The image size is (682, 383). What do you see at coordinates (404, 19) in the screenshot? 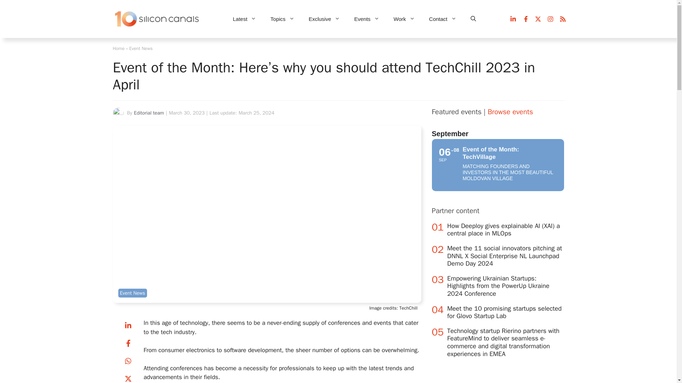
I see `Work` at bounding box center [404, 19].